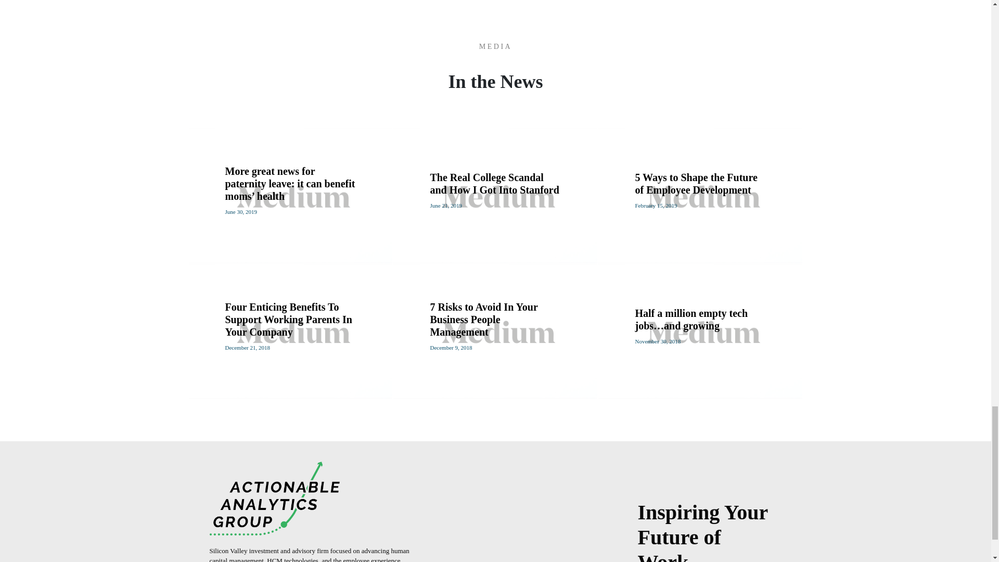 This screenshot has height=562, width=999. Describe the element at coordinates (657, 341) in the screenshot. I see `November 30, 2018` at that location.